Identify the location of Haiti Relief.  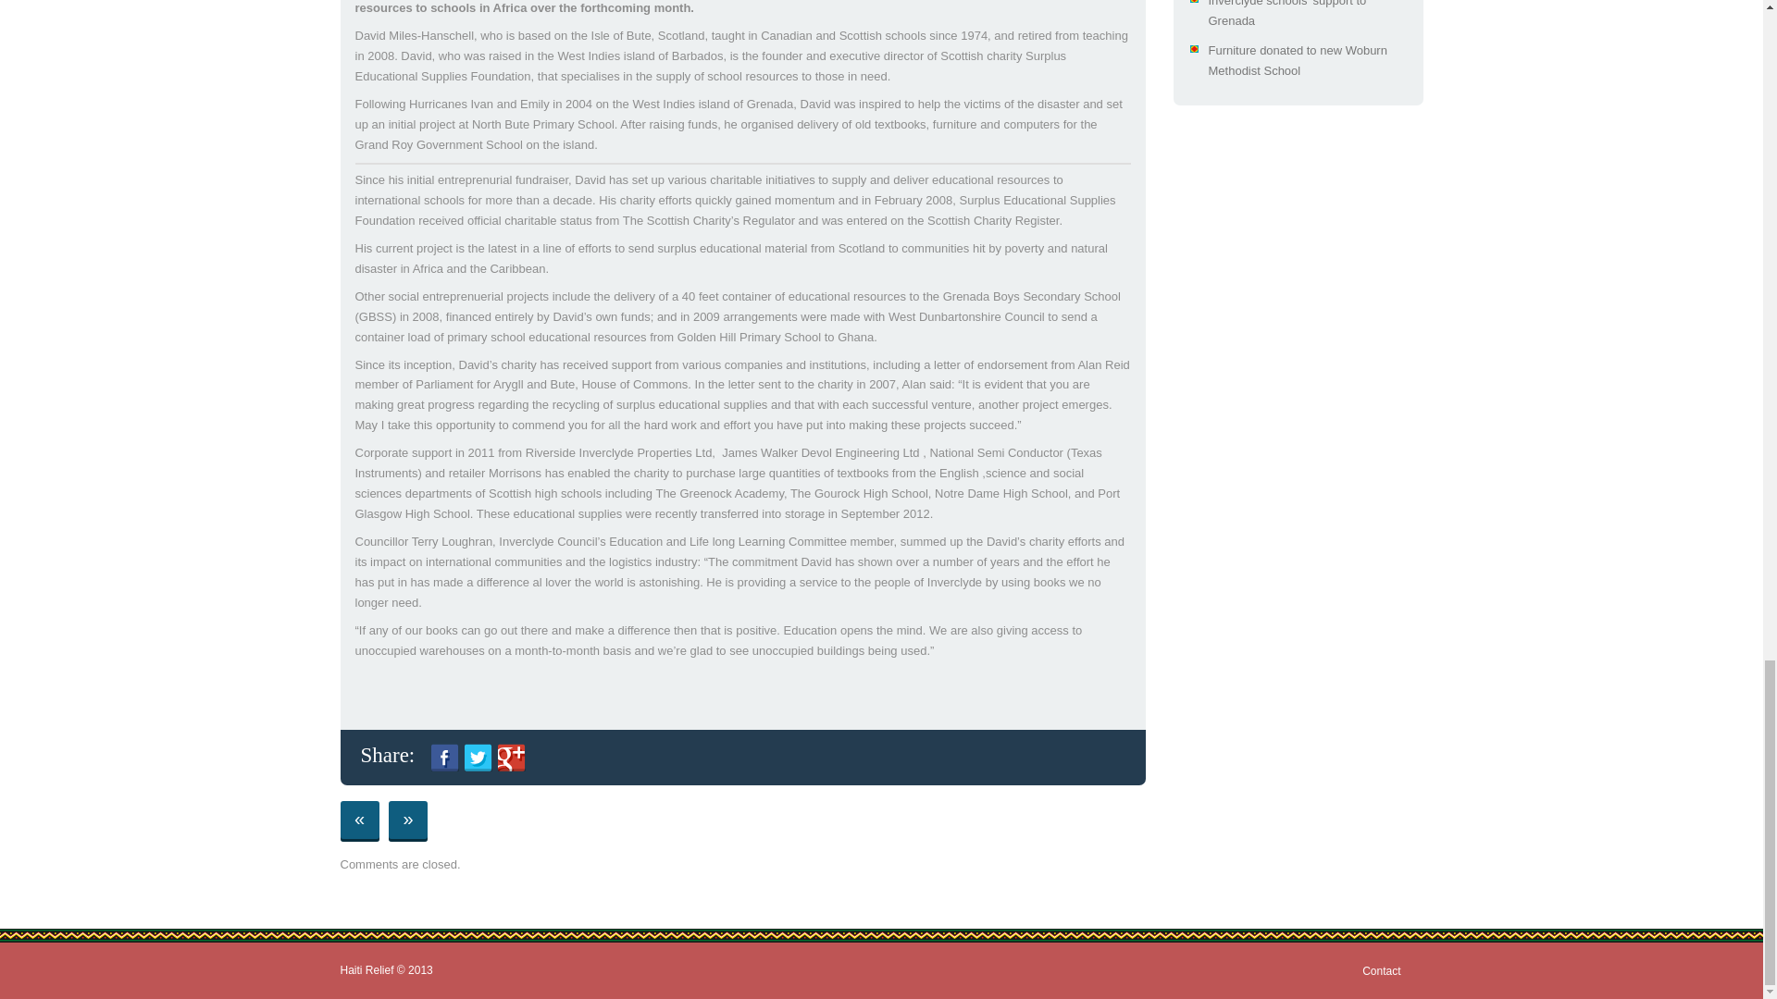
(367, 970).